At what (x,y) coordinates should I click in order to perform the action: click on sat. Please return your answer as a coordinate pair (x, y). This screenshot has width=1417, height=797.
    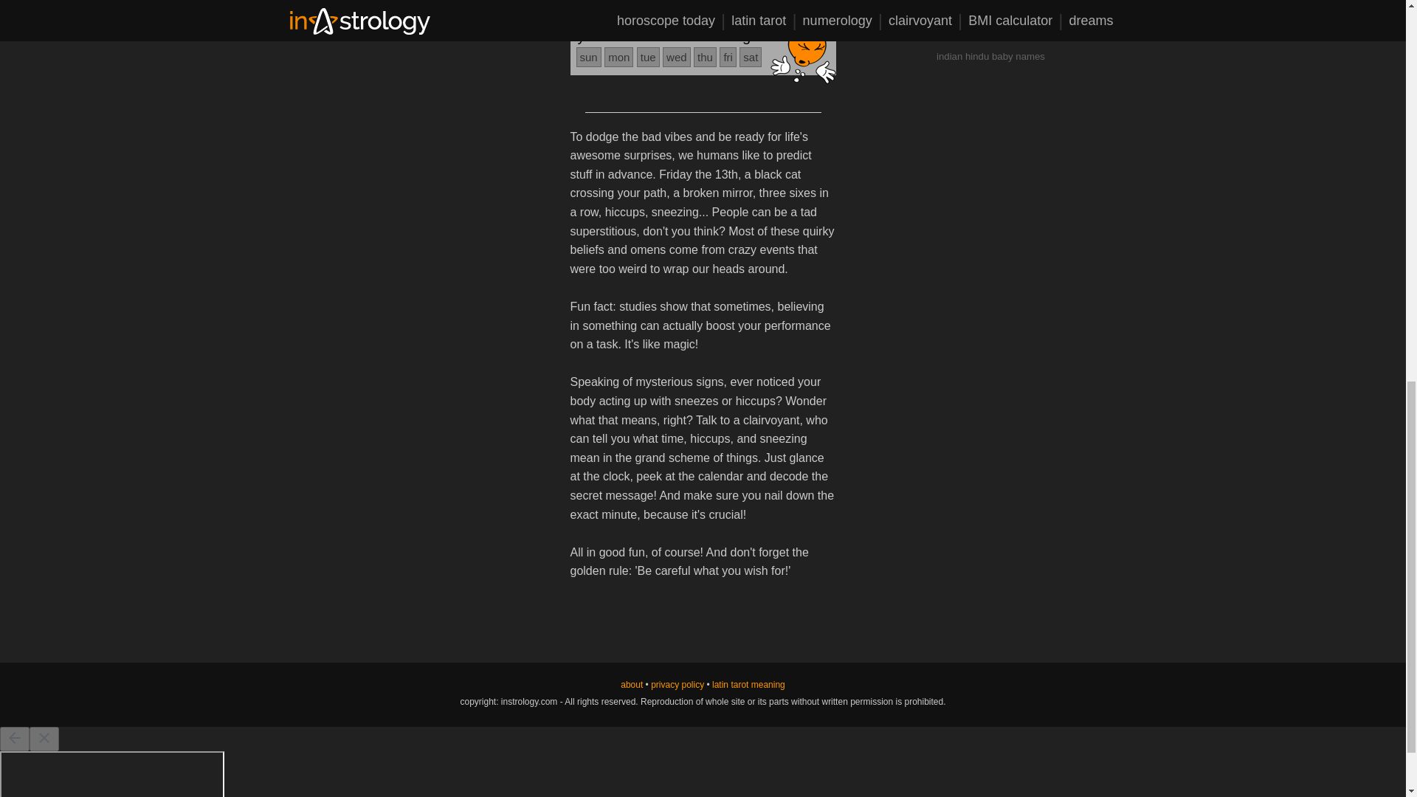
    Looking at the image, I should click on (751, 6).